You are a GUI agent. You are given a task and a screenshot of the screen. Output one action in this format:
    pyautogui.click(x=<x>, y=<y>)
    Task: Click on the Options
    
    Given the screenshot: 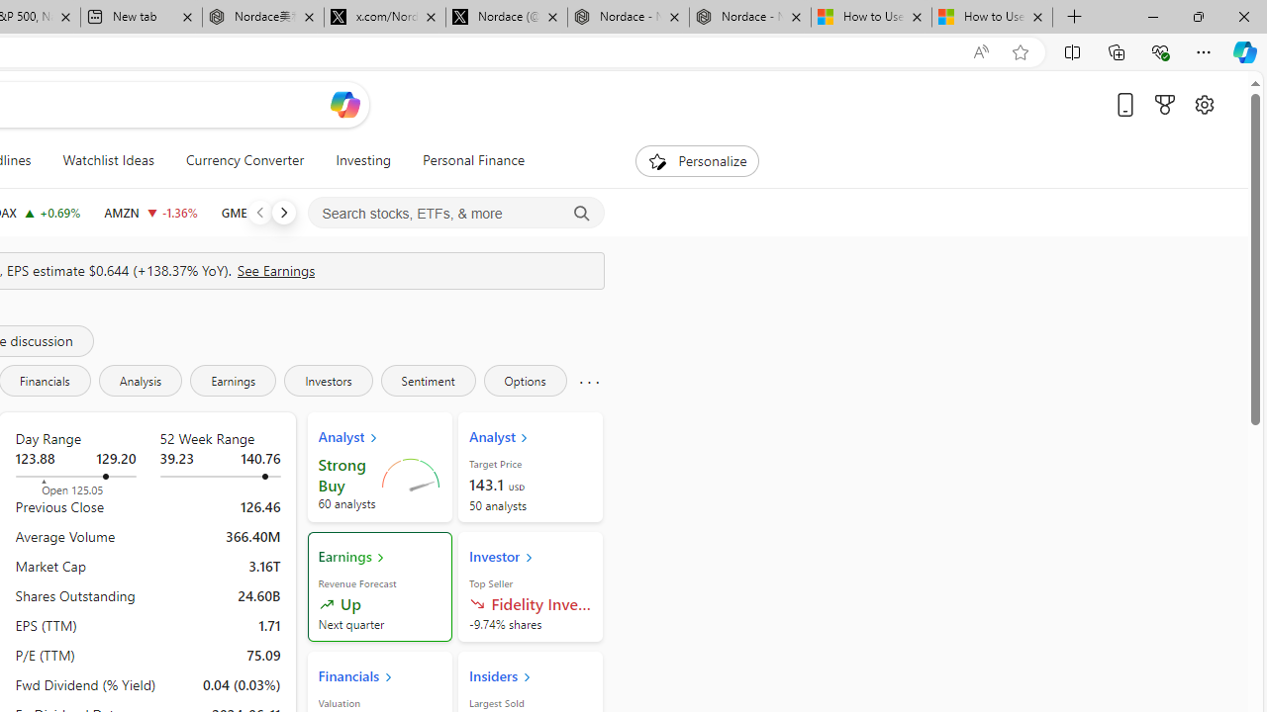 What is the action you would take?
    pyautogui.click(x=525, y=380)
    